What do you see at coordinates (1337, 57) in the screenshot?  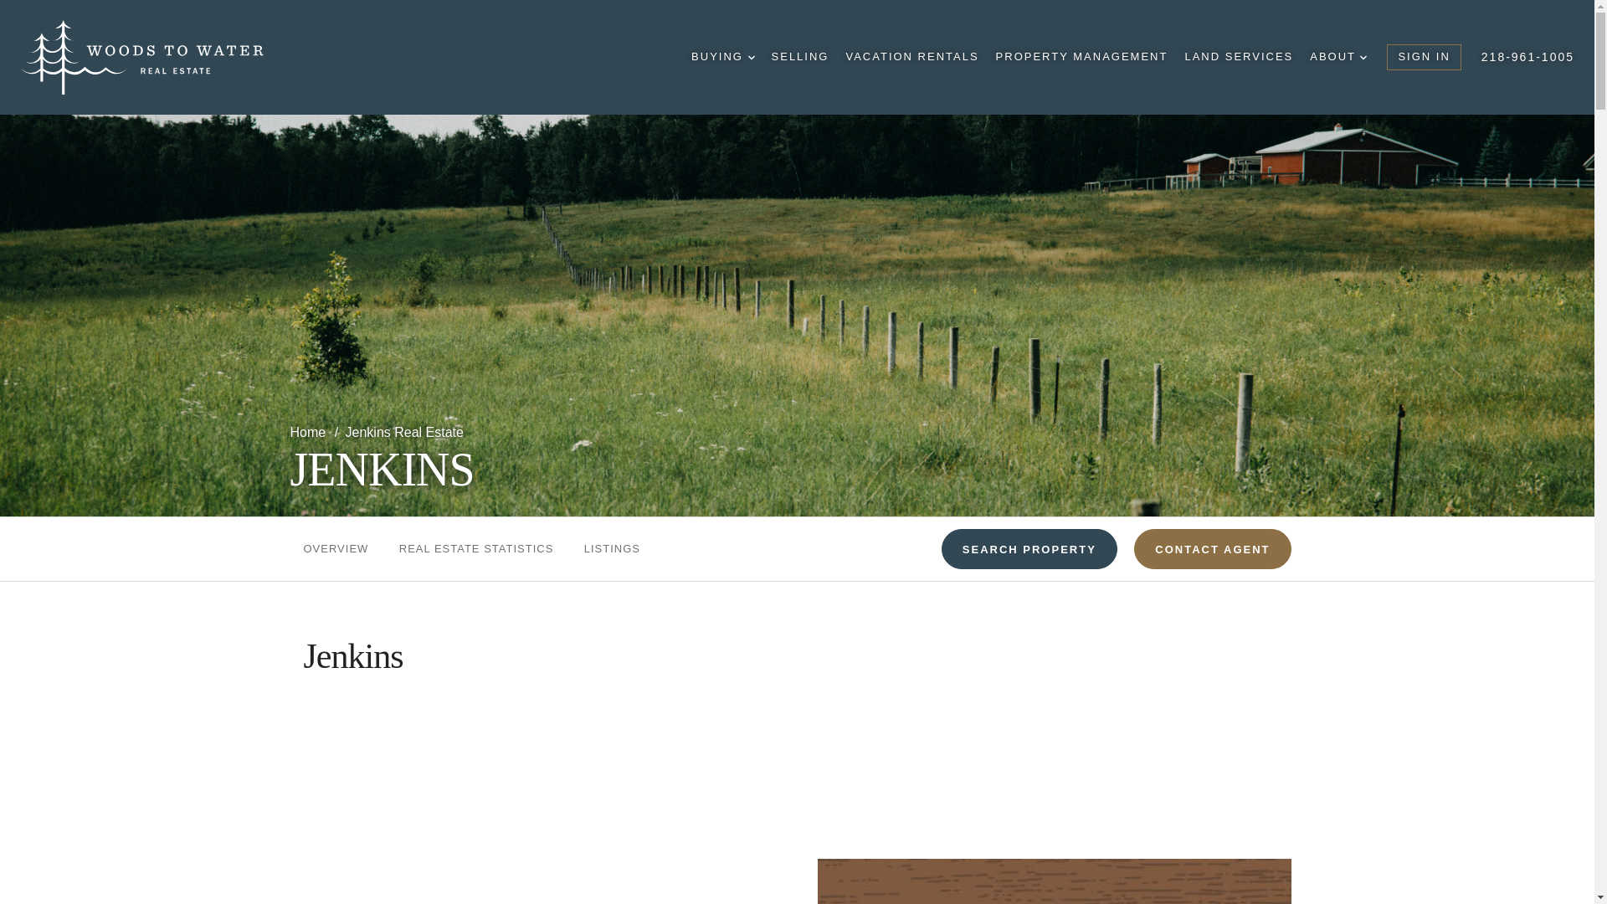 I see `ABOUT DROPDOWN ARROW` at bounding box center [1337, 57].